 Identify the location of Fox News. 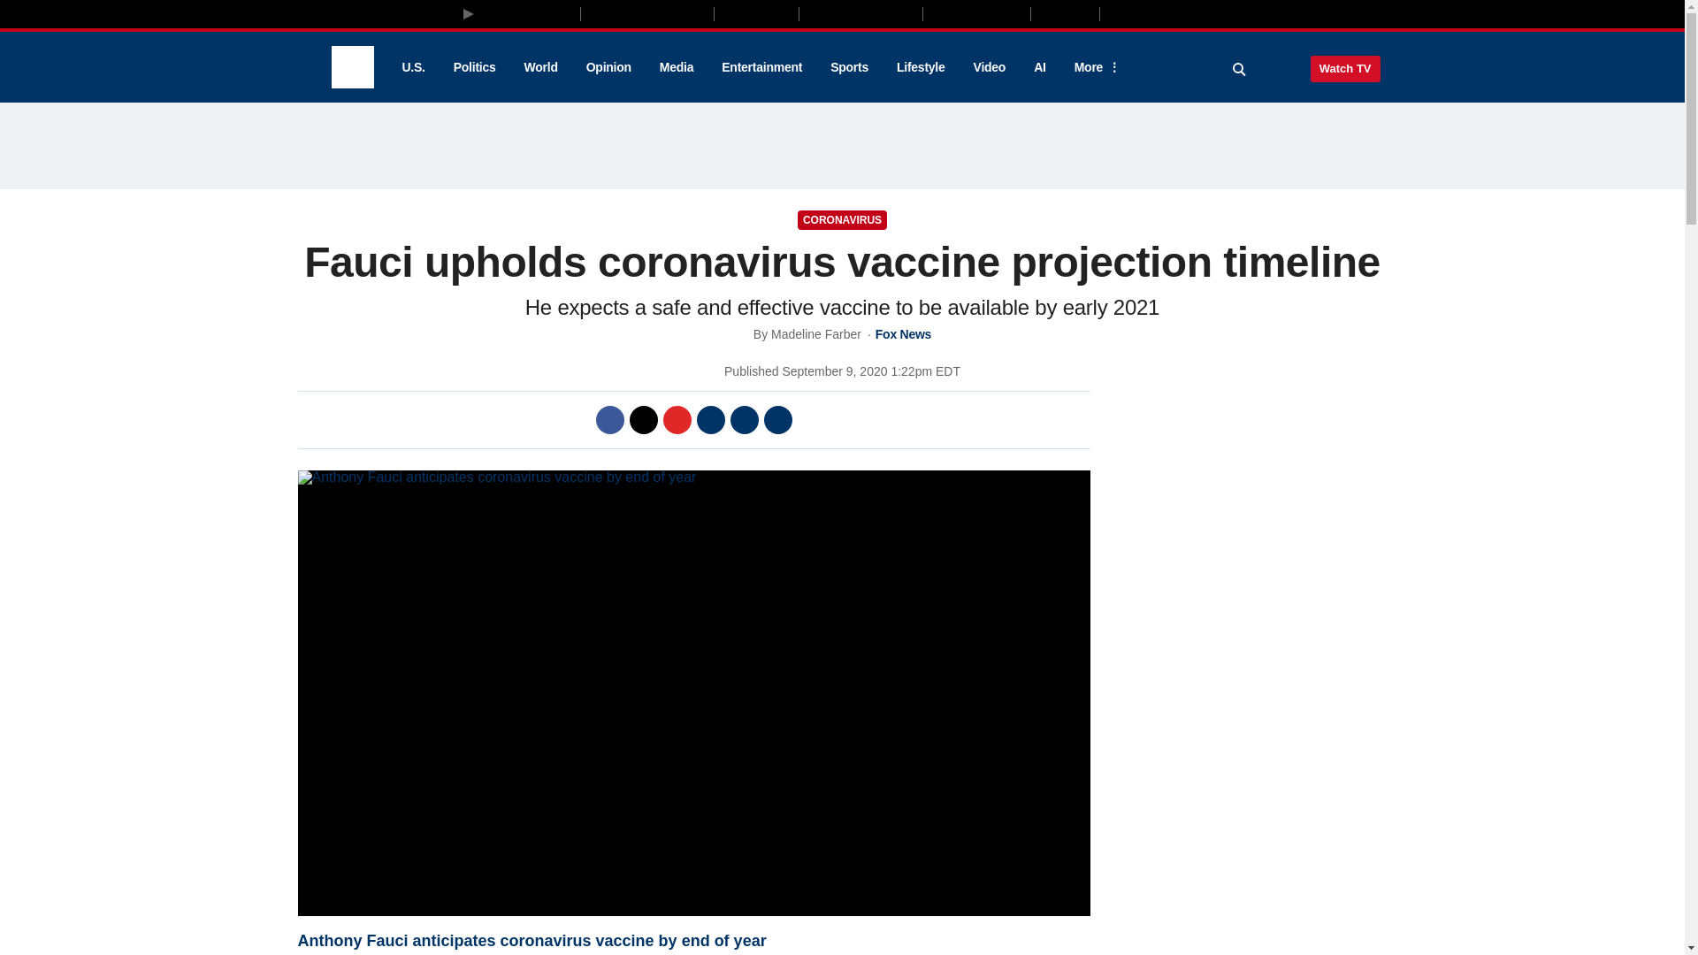
(352, 67).